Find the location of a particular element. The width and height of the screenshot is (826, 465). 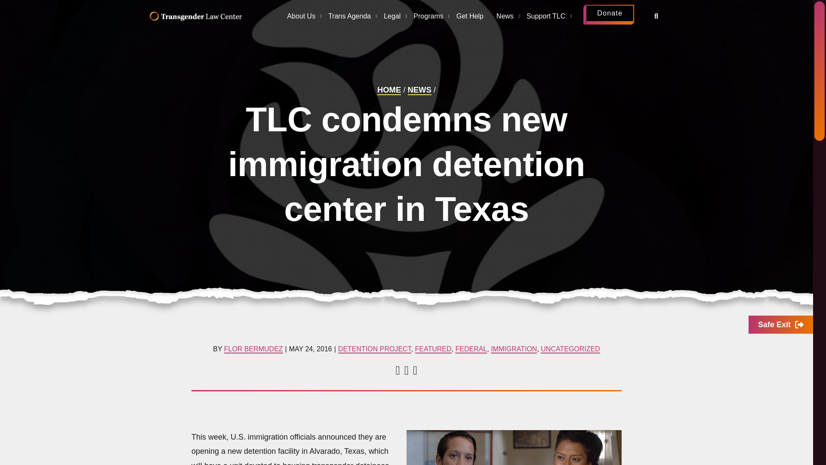

About Us is located at coordinates (301, 18).